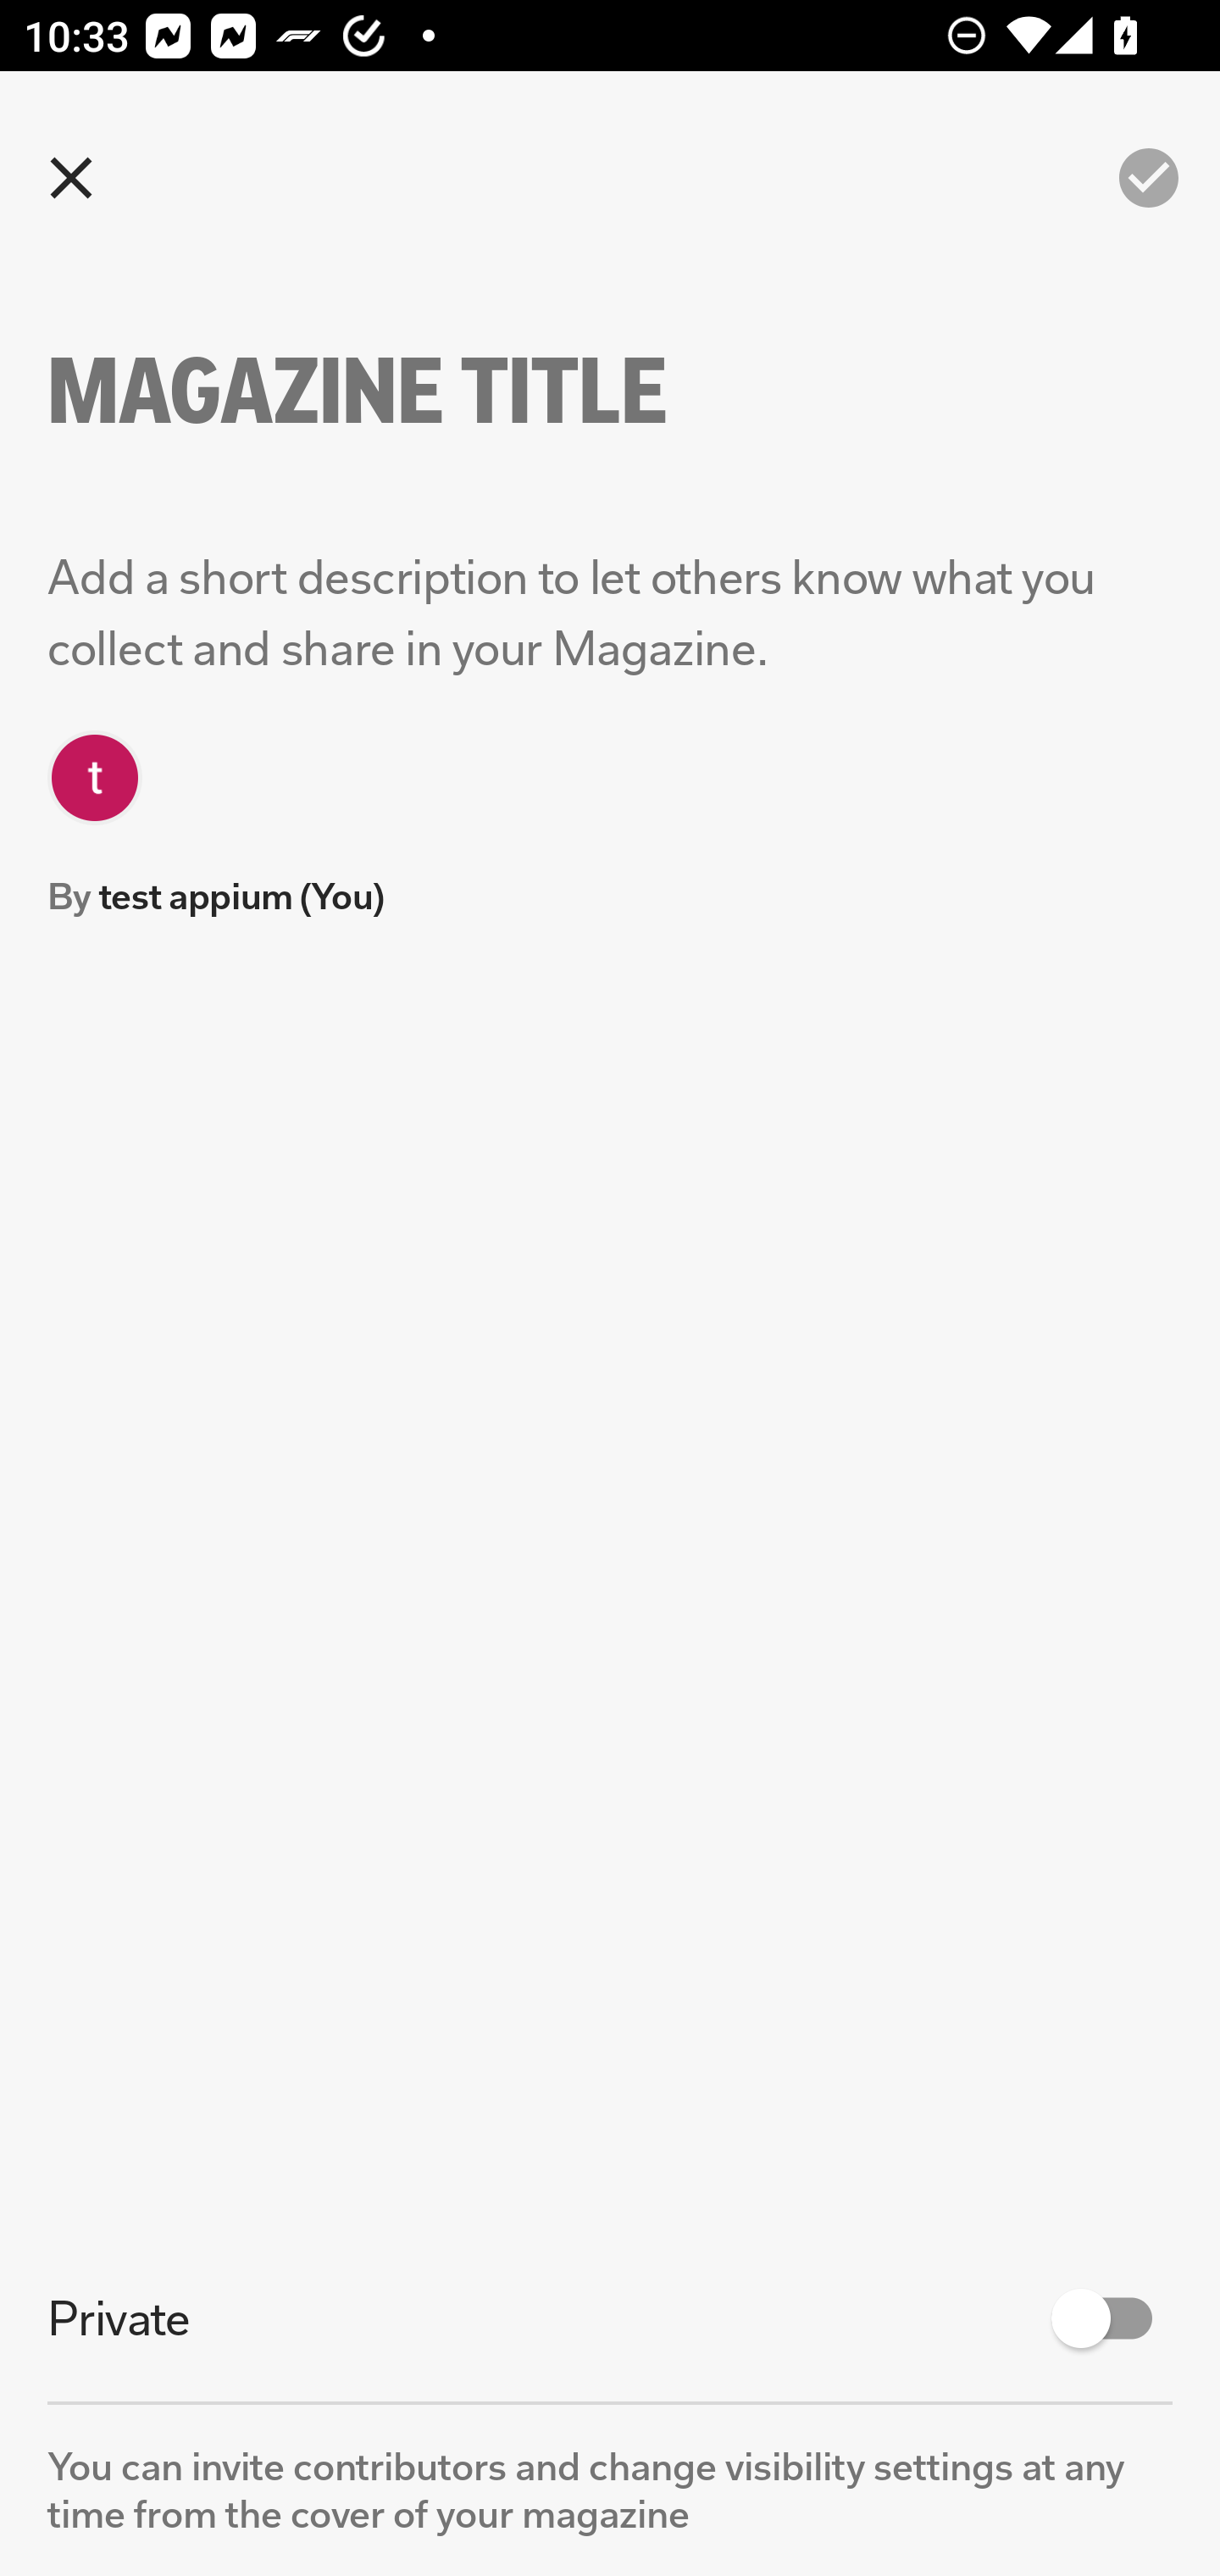 The image size is (1220, 2576). I want to click on MAGAZINE TITLE, so click(415, 391).